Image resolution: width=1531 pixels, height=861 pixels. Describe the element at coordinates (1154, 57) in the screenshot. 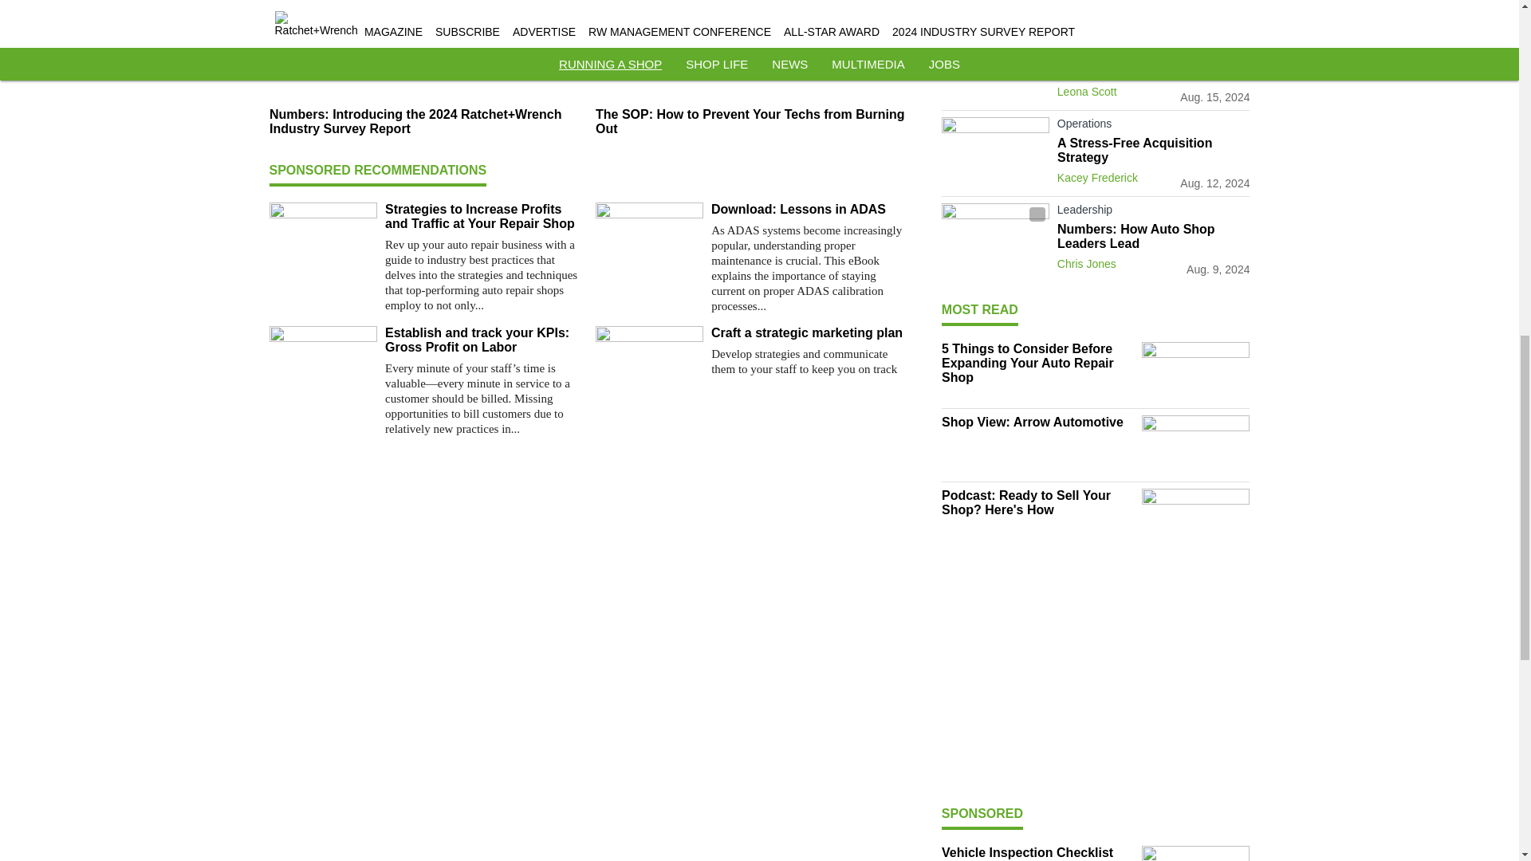

I see `5 Things to Consider Before Expanding Your Auto Repair Shop` at that location.